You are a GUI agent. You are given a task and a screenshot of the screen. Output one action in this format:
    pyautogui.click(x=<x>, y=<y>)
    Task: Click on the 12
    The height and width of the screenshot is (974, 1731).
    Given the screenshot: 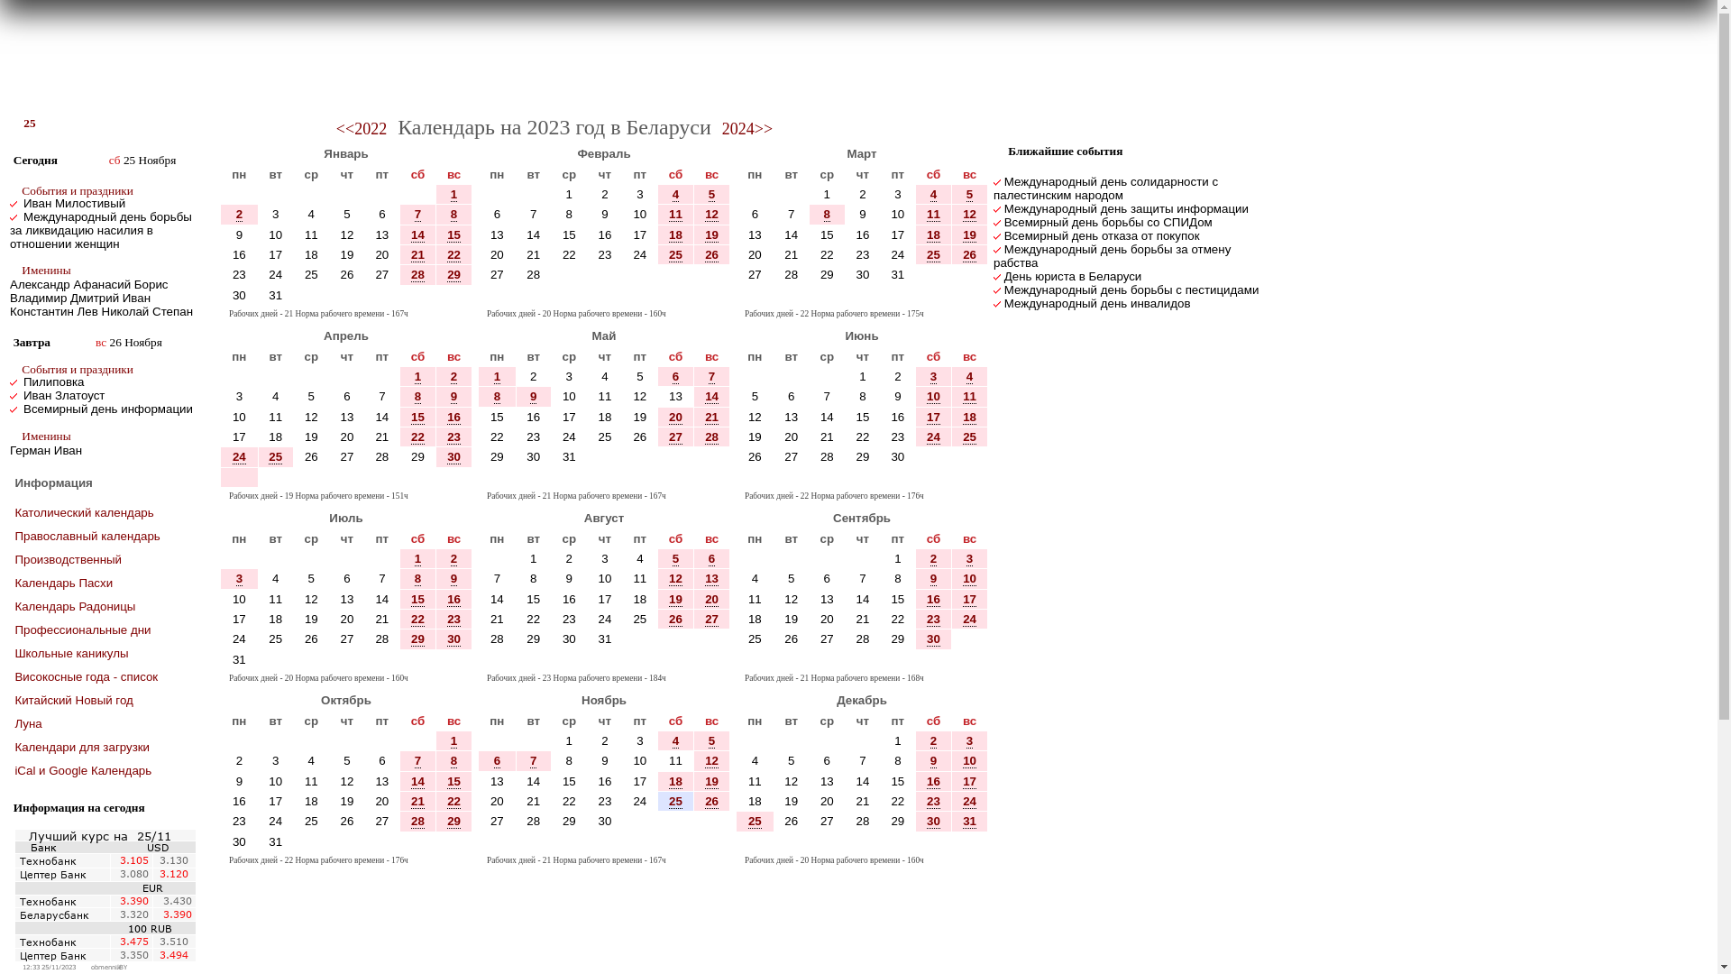 What is the action you would take?
    pyautogui.click(x=347, y=781)
    